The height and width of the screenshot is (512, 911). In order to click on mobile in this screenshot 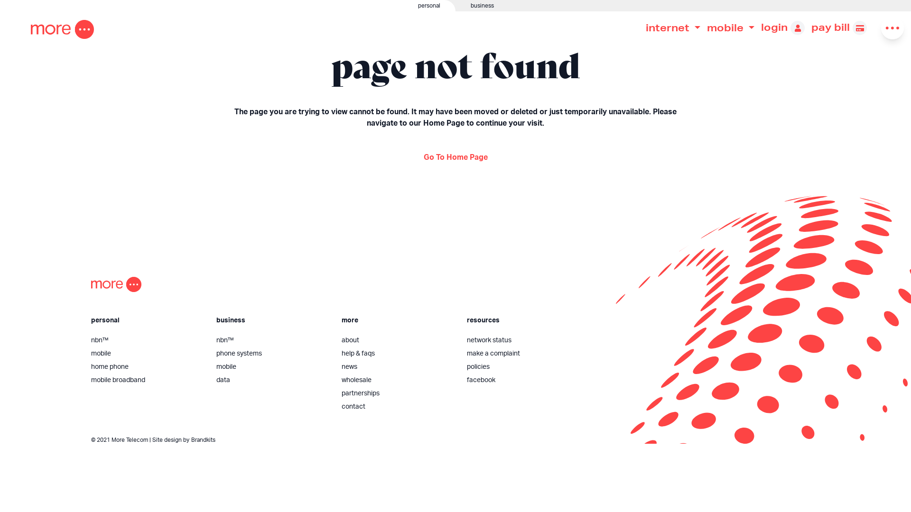, I will do `click(731, 27)`.